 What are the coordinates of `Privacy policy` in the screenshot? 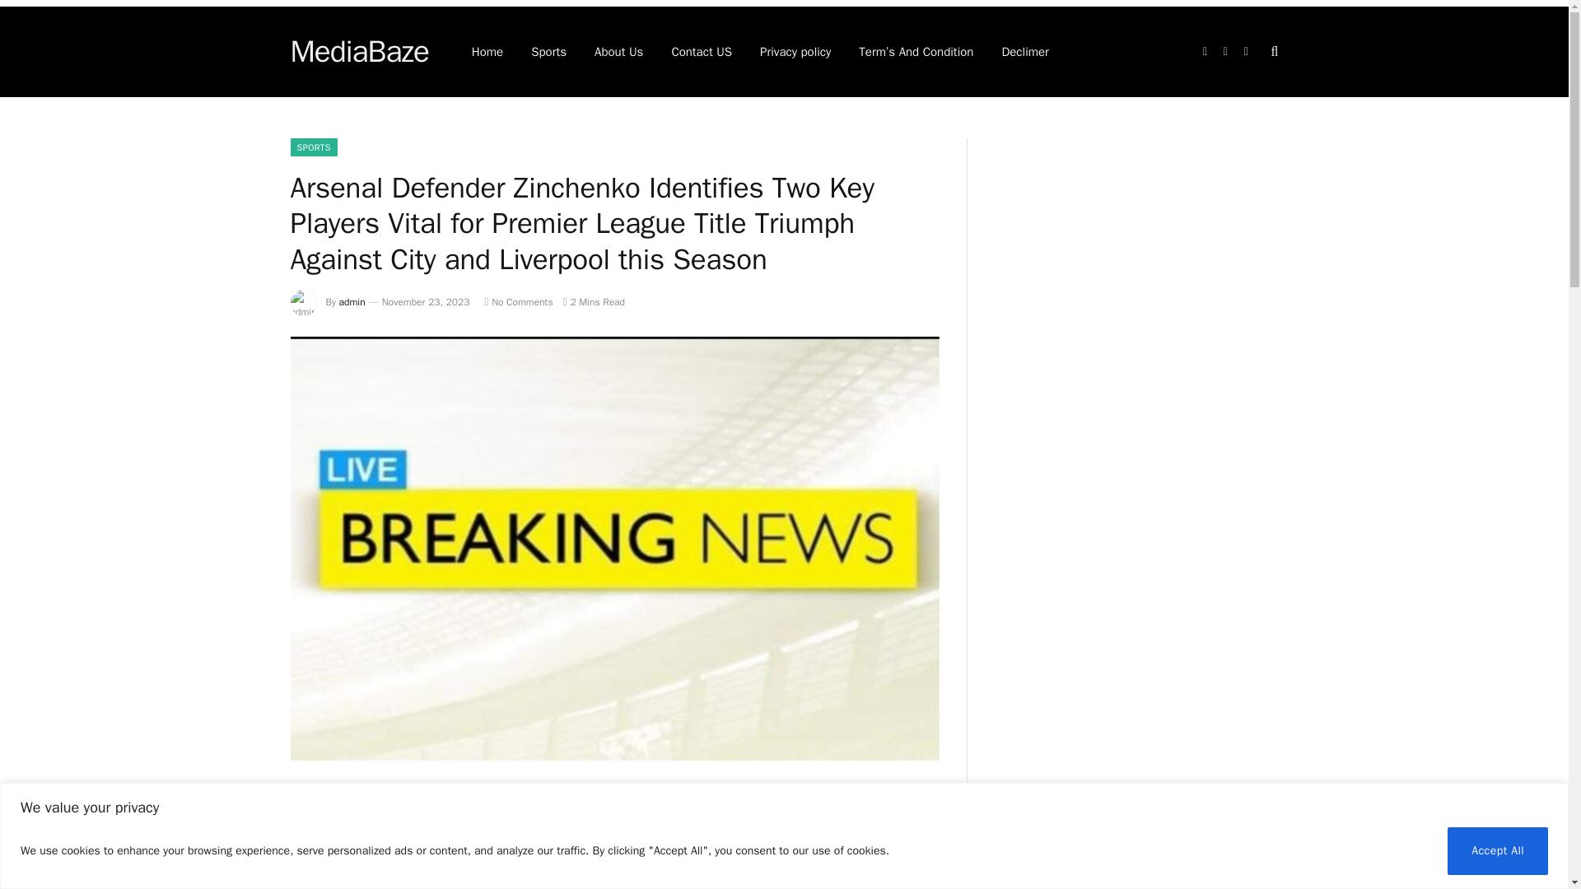 It's located at (795, 51).